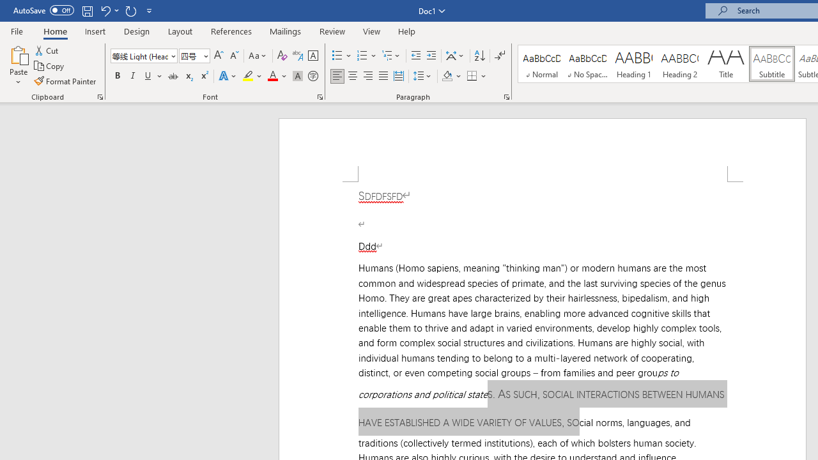  Describe the element at coordinates (150, 10) in the screenshot. I see `Customize Quick Access Toolbar` at that location.